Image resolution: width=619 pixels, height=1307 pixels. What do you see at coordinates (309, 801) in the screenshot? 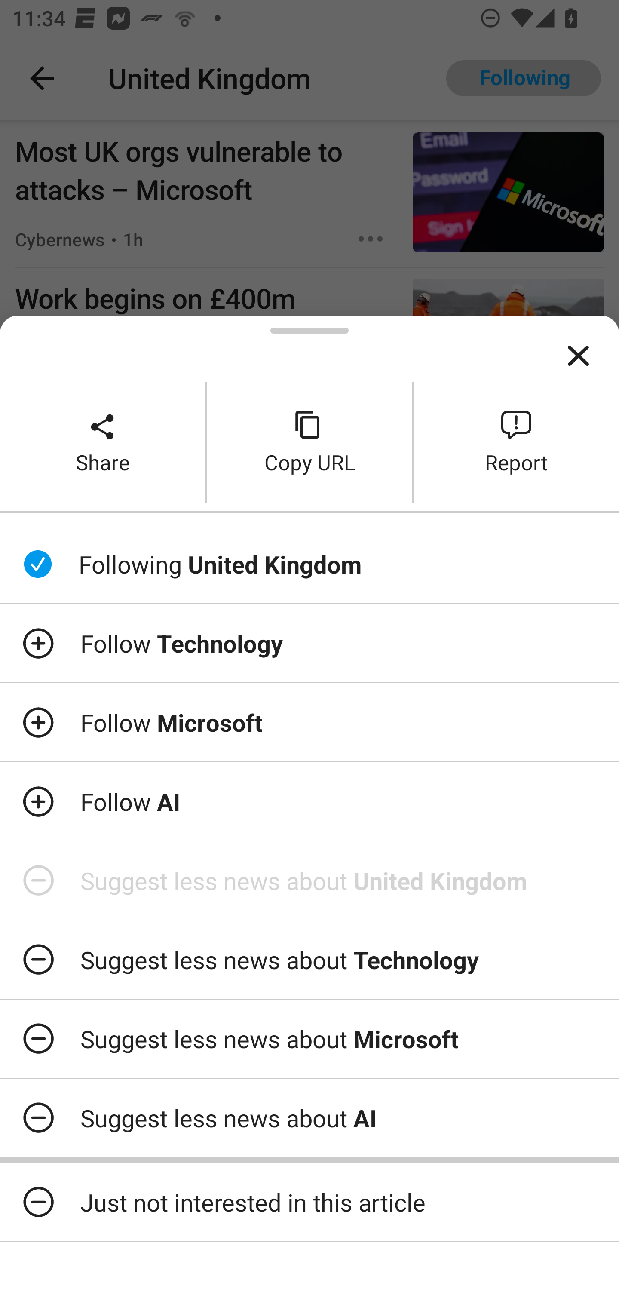
I see `Follow AI` at bounding box center [309, 801].